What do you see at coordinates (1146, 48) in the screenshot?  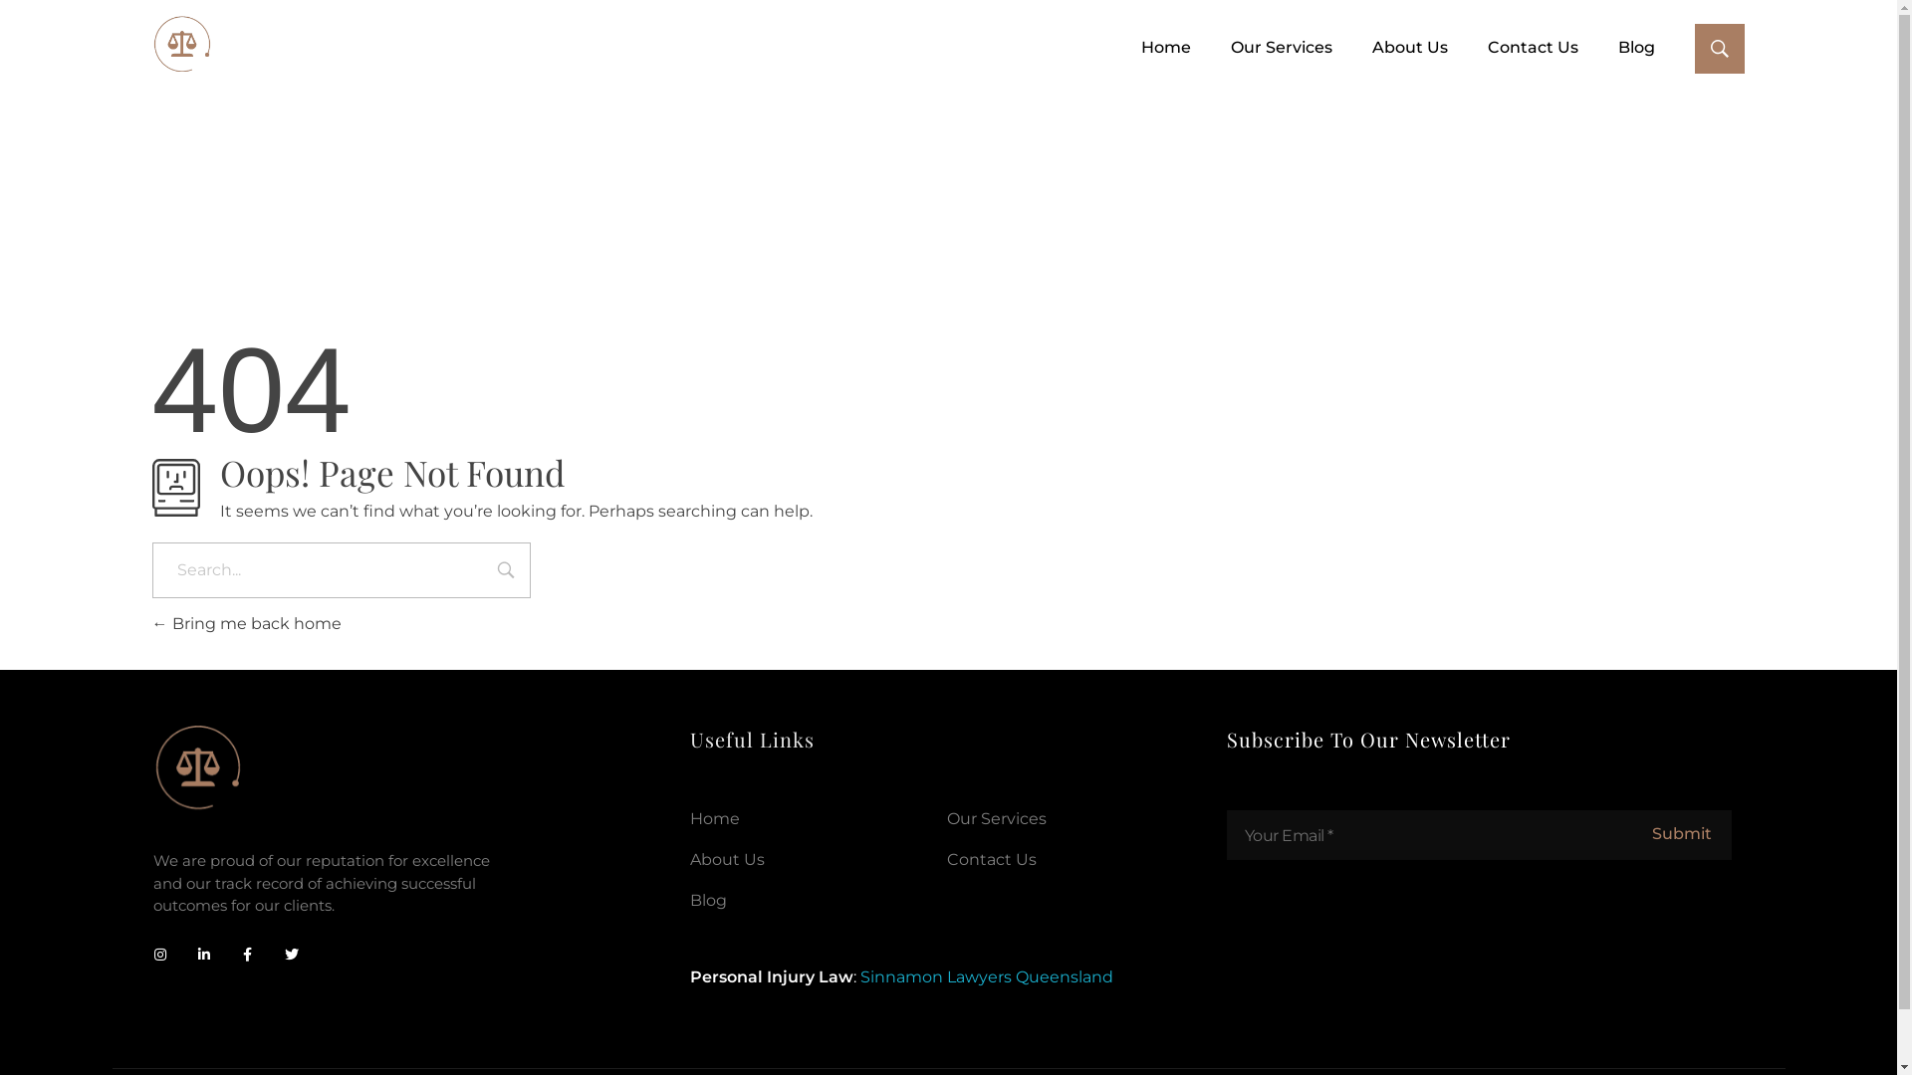 I see `Home` at bounding box center [1146, 48].